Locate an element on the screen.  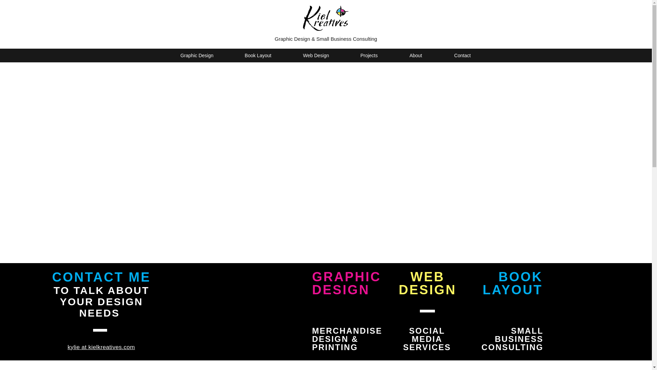
Contact is located at coordinates (462, 56).